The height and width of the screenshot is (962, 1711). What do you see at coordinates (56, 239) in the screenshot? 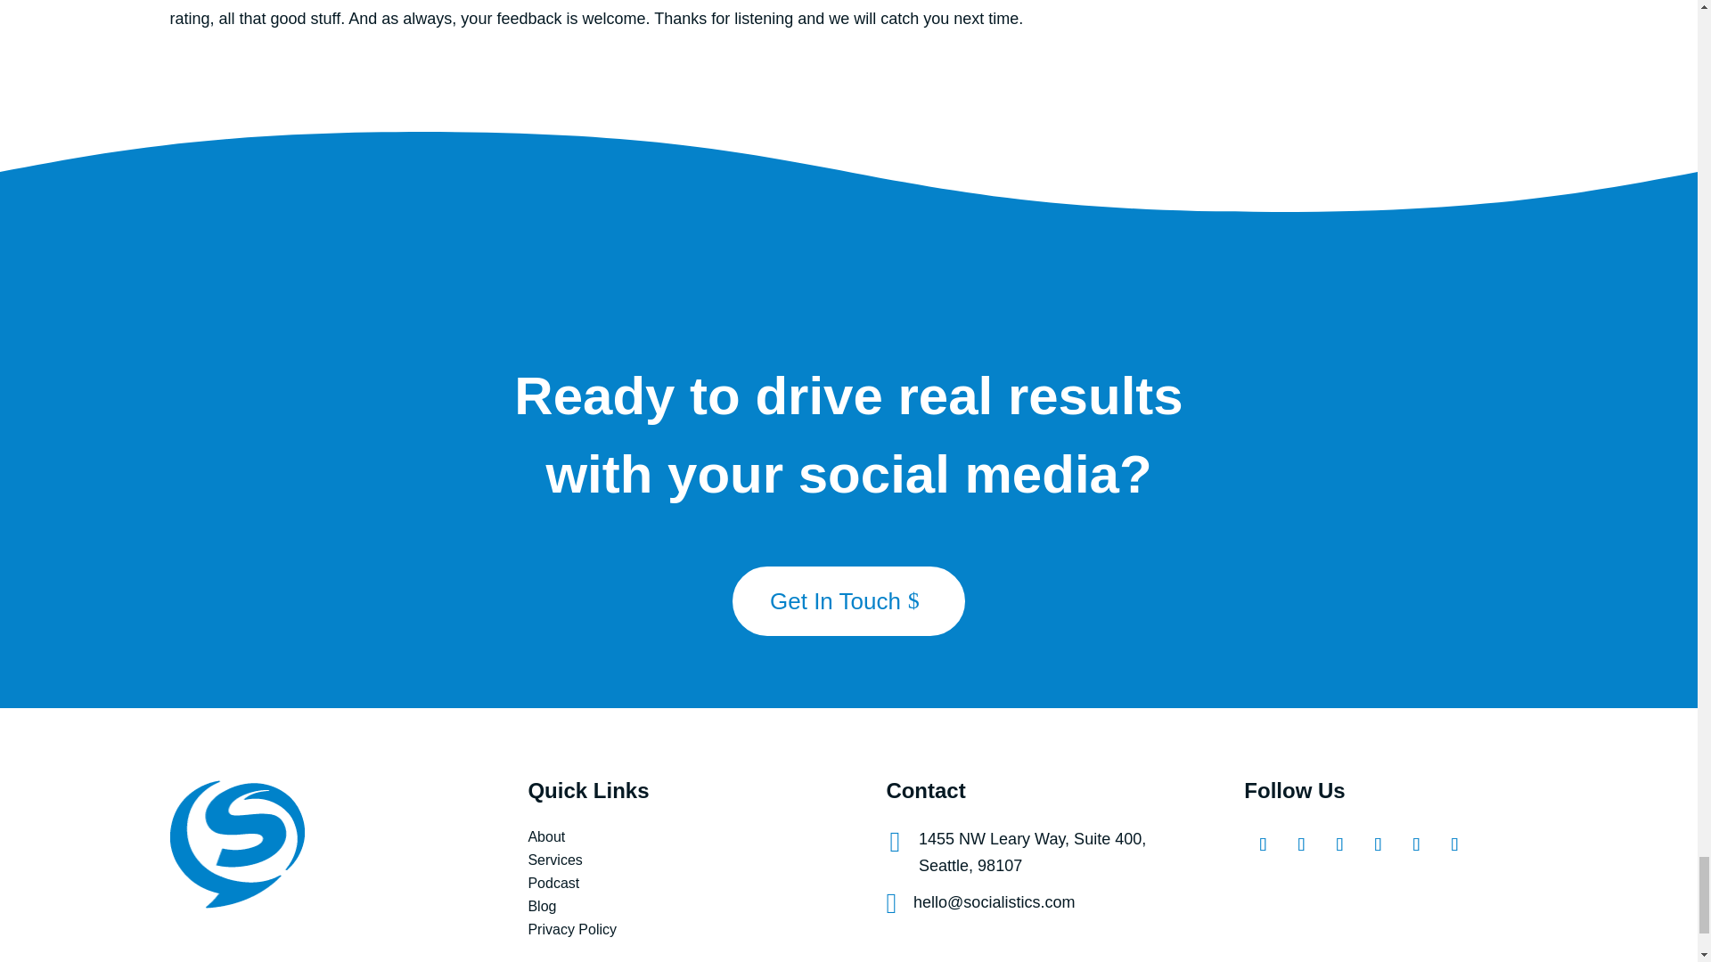
I see `dot-pattern-3` at bounding box center [56, 239].